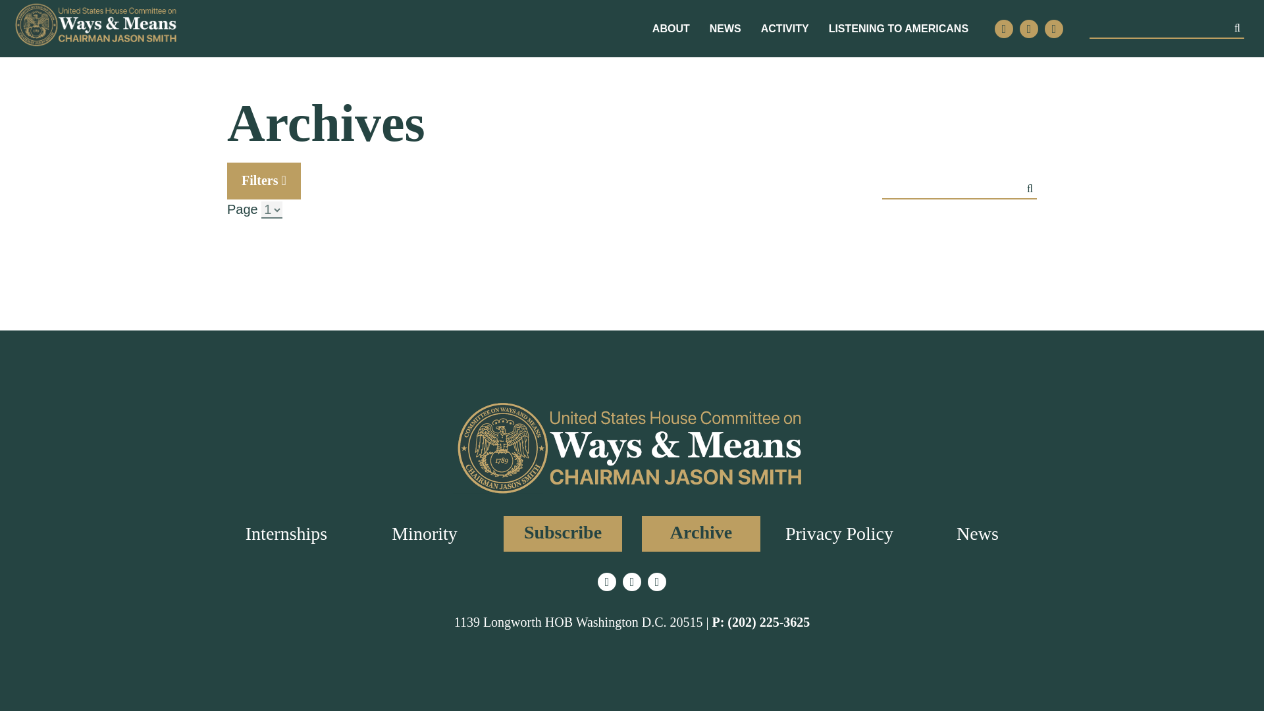 This screenshot has height=711, width=1264. I want to click on Minority, so click(425, 533).